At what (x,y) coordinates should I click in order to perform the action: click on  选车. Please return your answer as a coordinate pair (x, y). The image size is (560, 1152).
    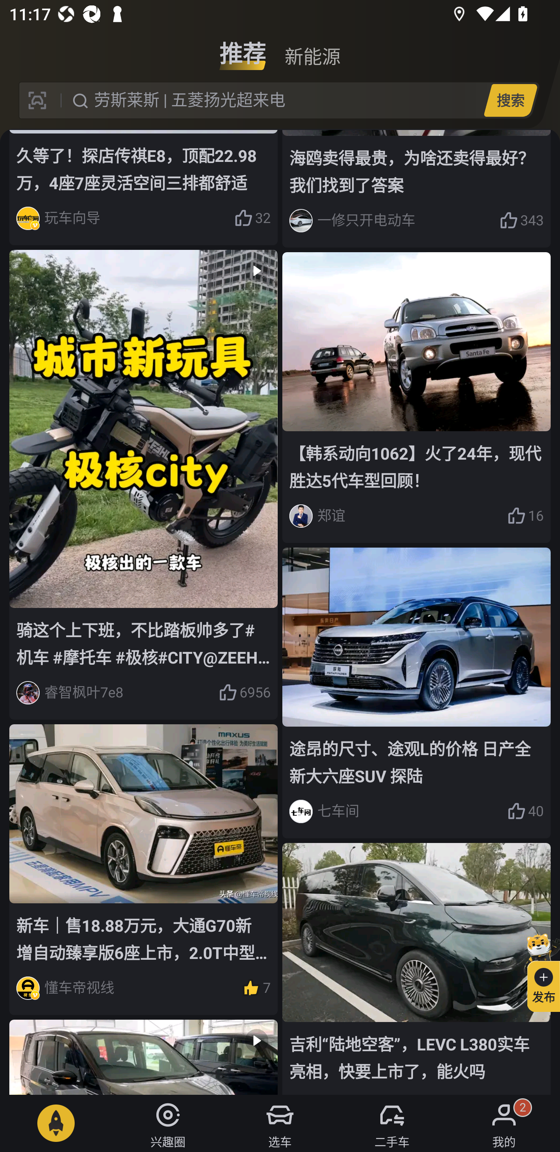
    Looking at the image, I should click on (280, 1123).